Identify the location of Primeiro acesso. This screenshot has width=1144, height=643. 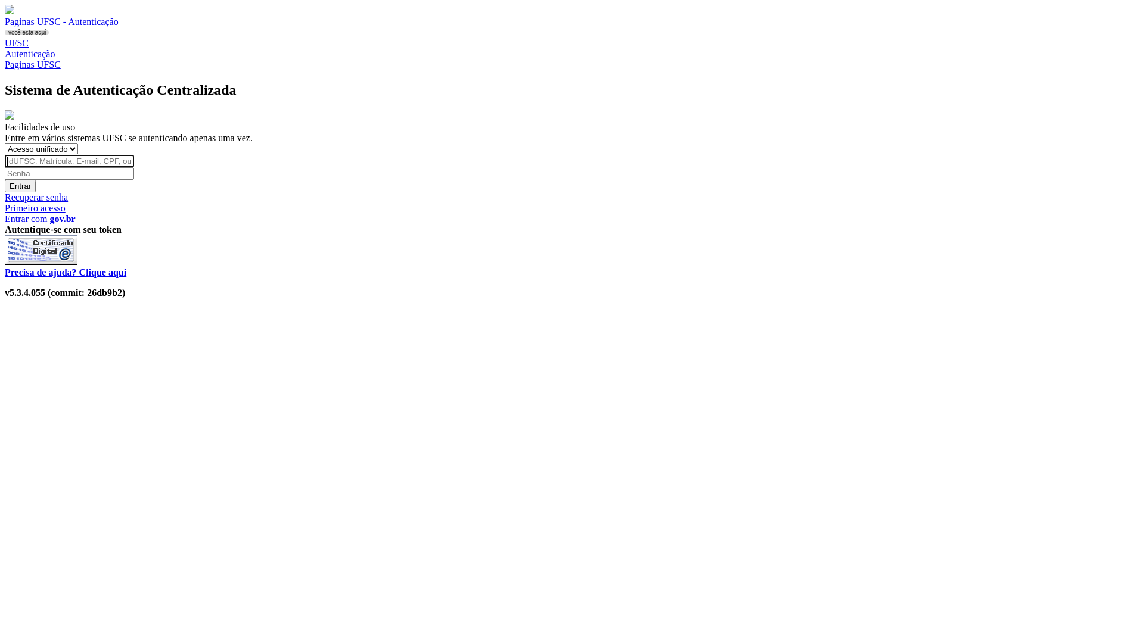
(35, 208).